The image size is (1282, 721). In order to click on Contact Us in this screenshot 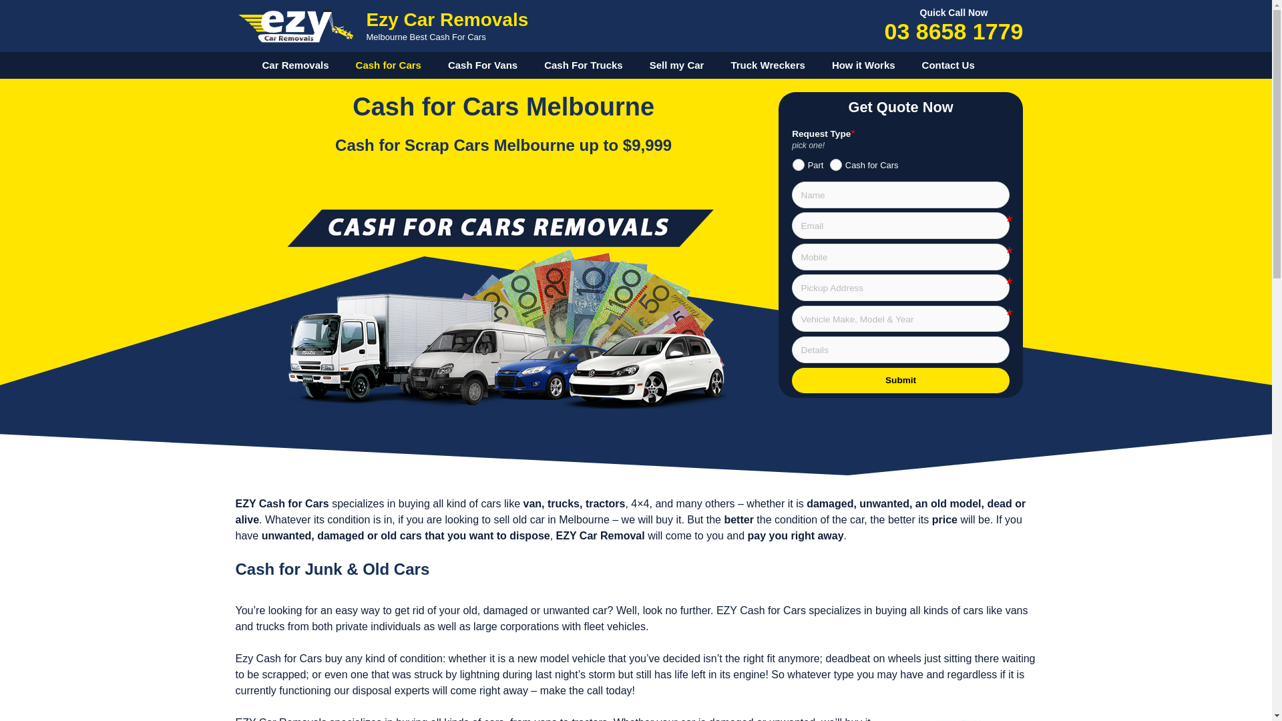, I will do `click(948, 65)`.